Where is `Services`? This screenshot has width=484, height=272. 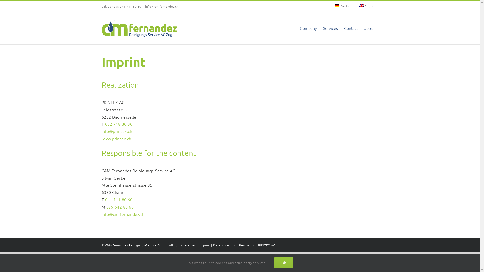 Services is located at coordinates (330, 28).